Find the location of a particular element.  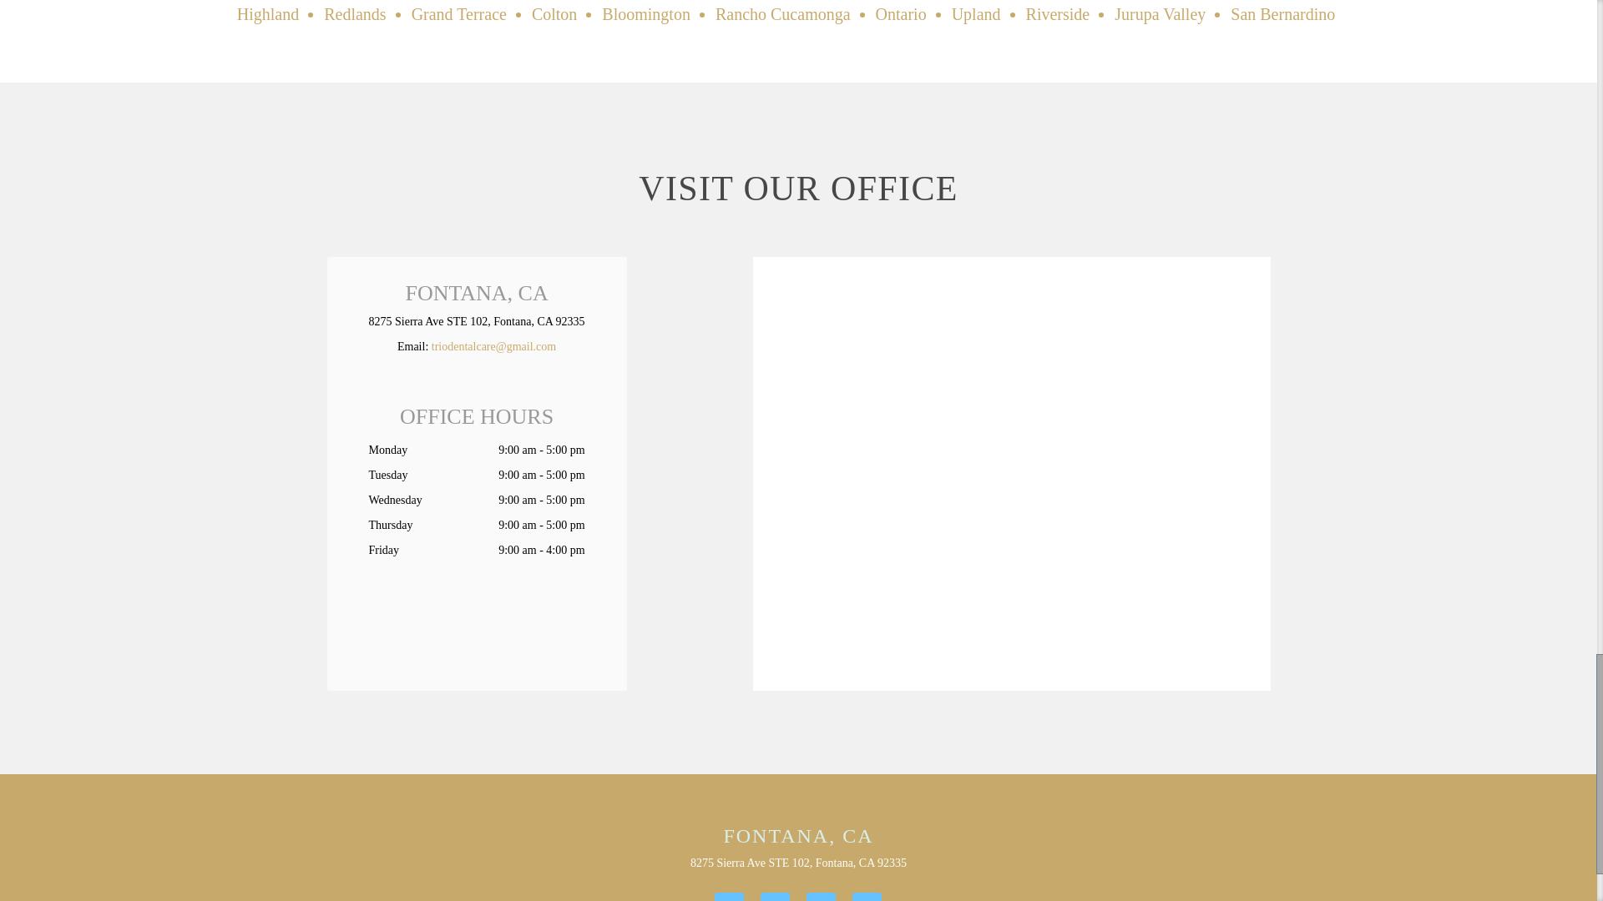

Bloomington is located at coordinates (646, 14).